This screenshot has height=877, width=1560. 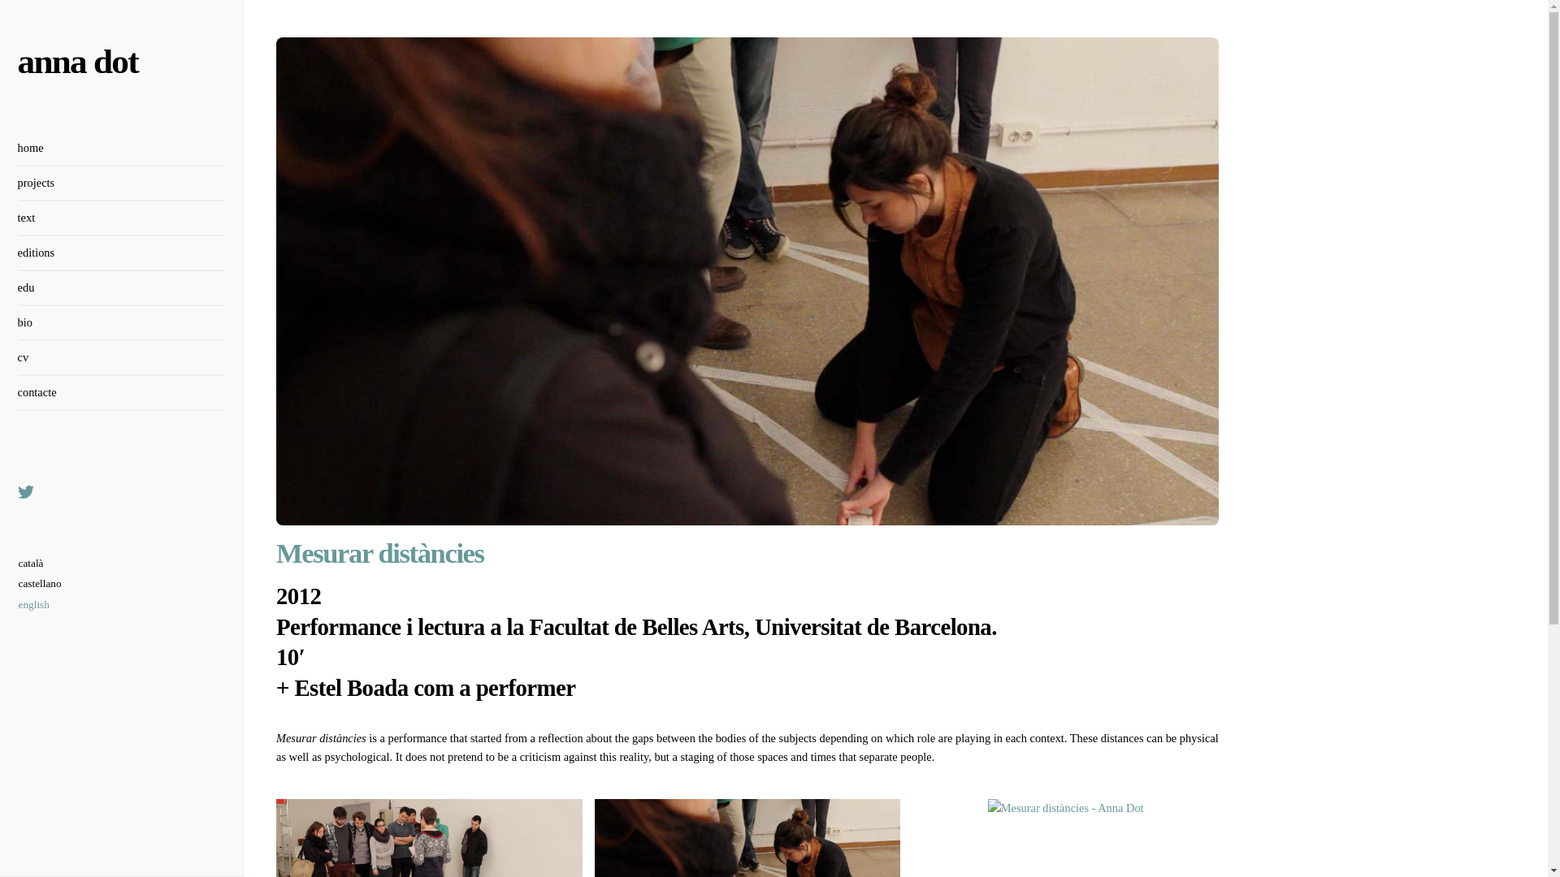 I want to click on english, so click(x=41, y=605).